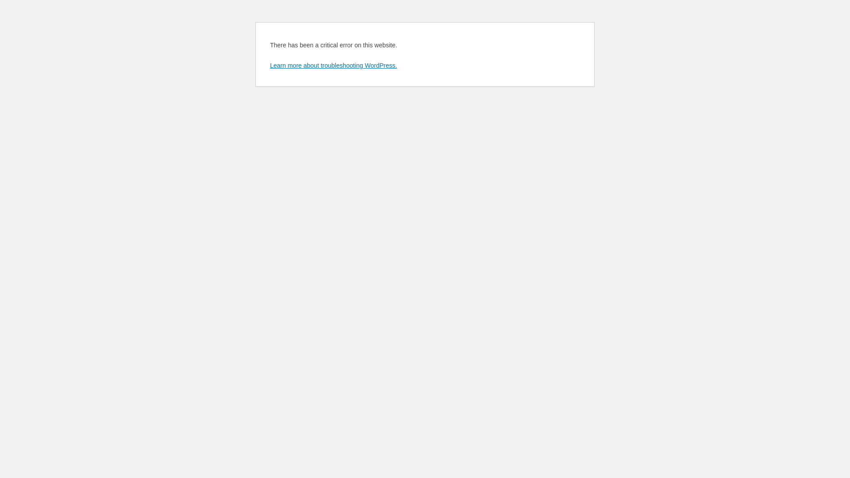 The width and height of the screenshot is (850, 478). I want to click on Learn more about troubleshooting WordPress., so click(334, 66).